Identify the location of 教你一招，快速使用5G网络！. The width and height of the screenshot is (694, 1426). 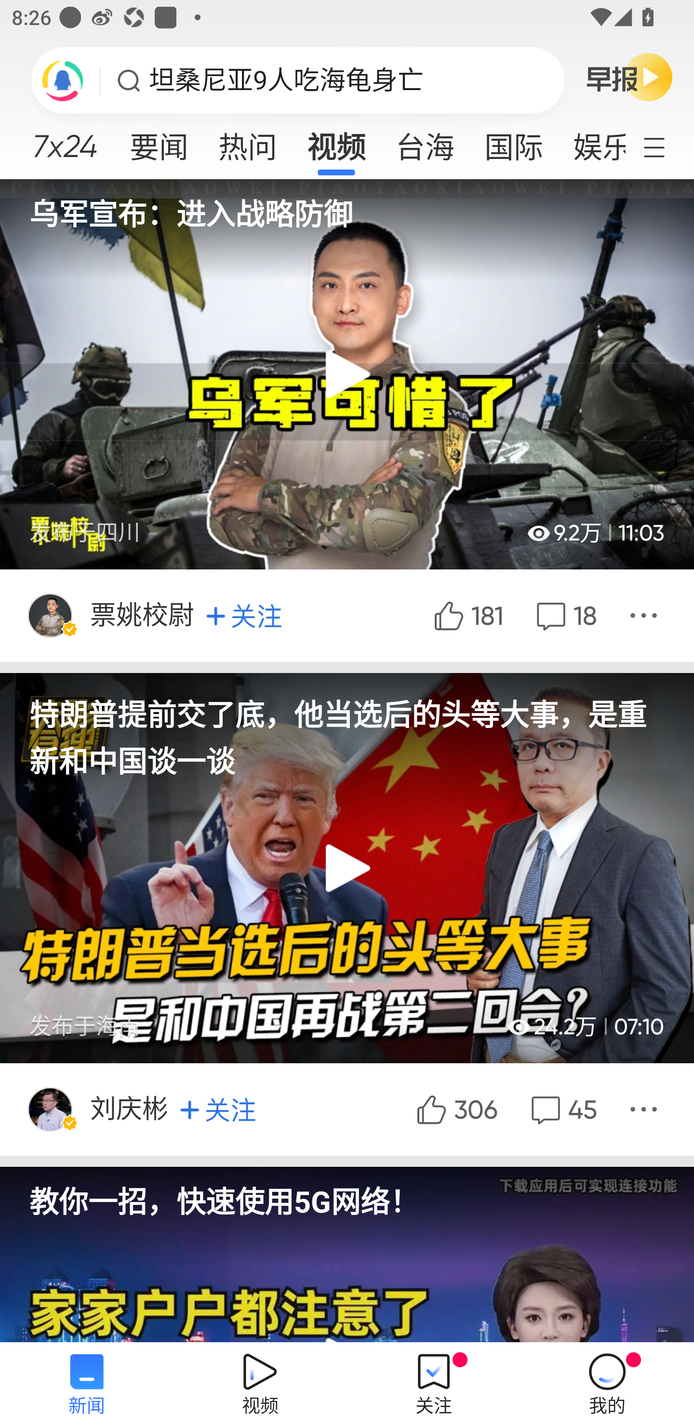
(347, 1193).